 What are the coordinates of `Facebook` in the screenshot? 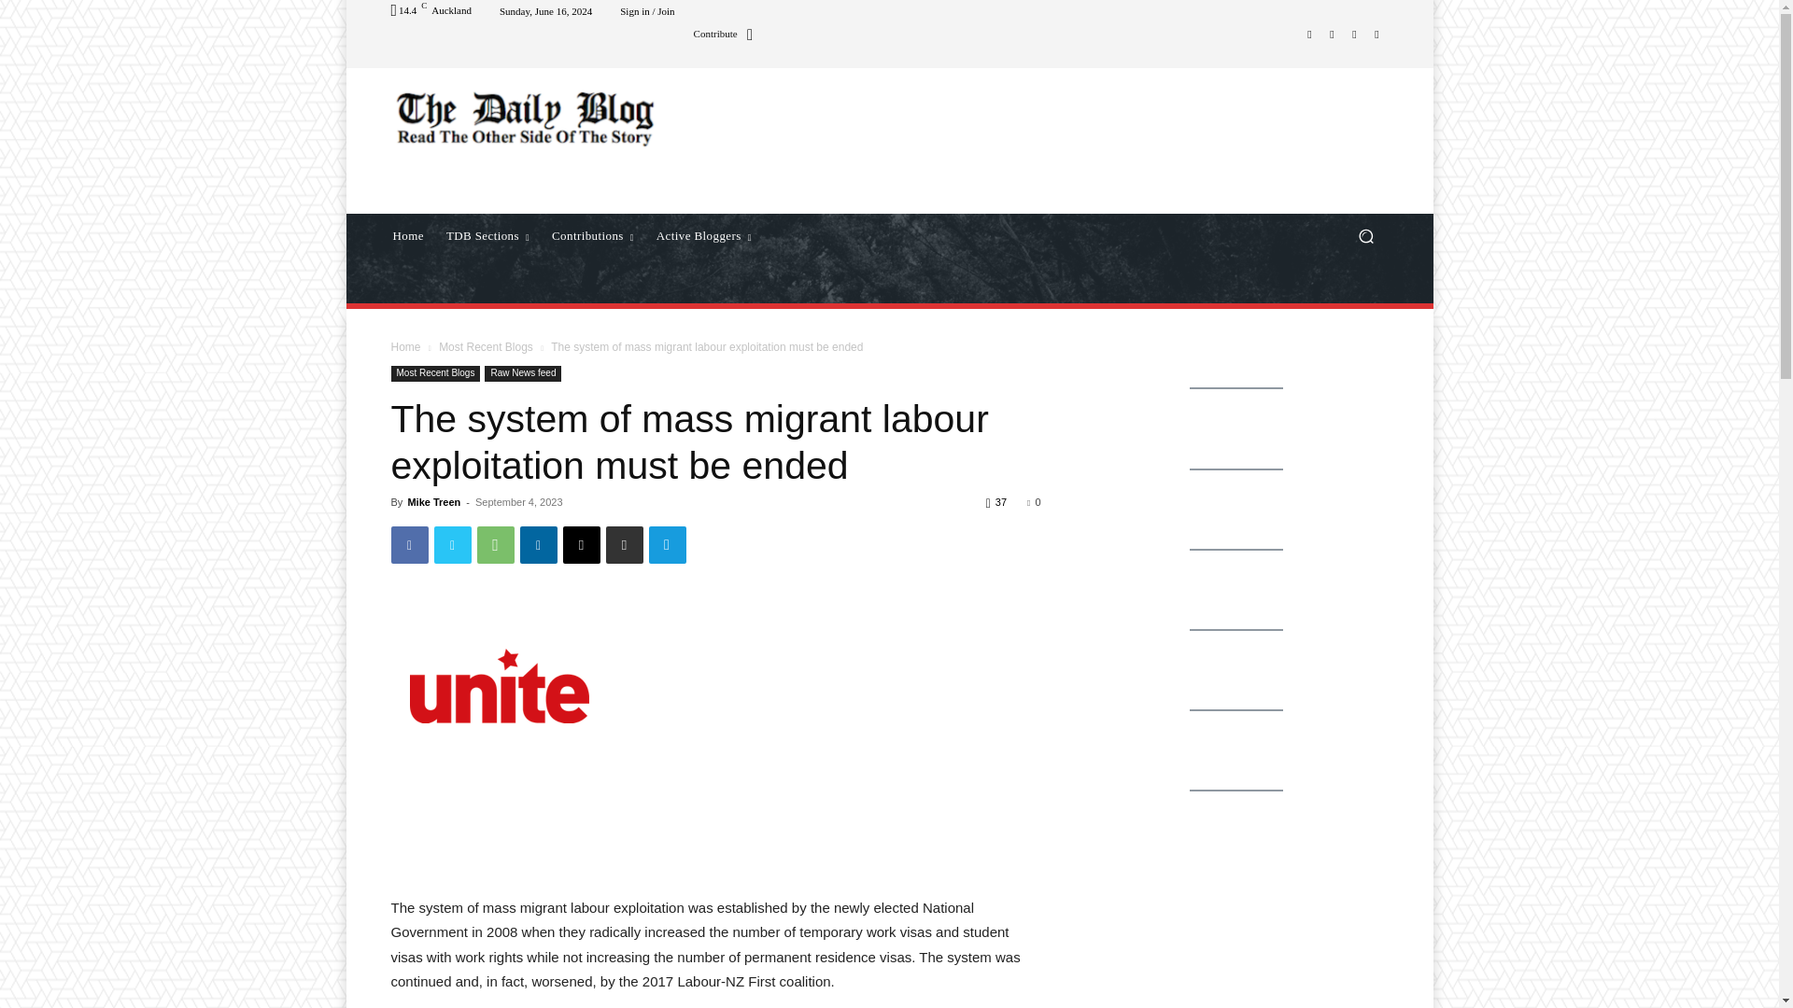 It's located at (1309, 33).